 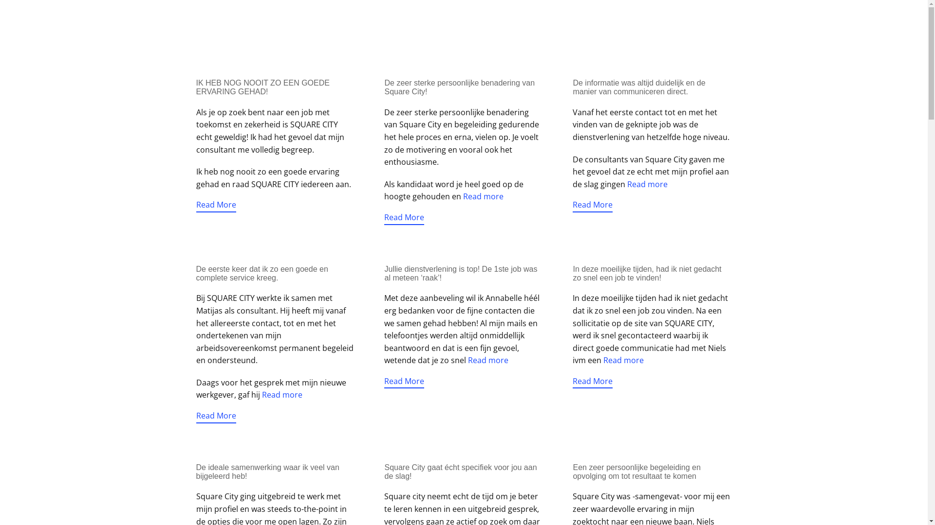 I want to click on Read more, so click(x=282, y=395).